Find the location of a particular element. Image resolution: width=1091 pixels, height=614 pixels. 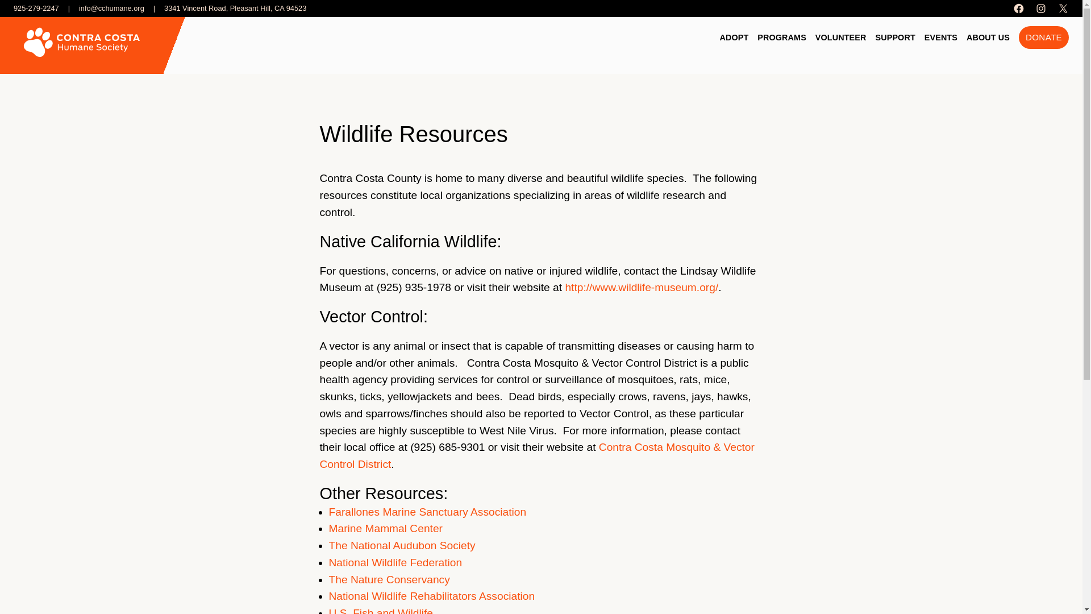

X is located at coordinates (1063, 8).